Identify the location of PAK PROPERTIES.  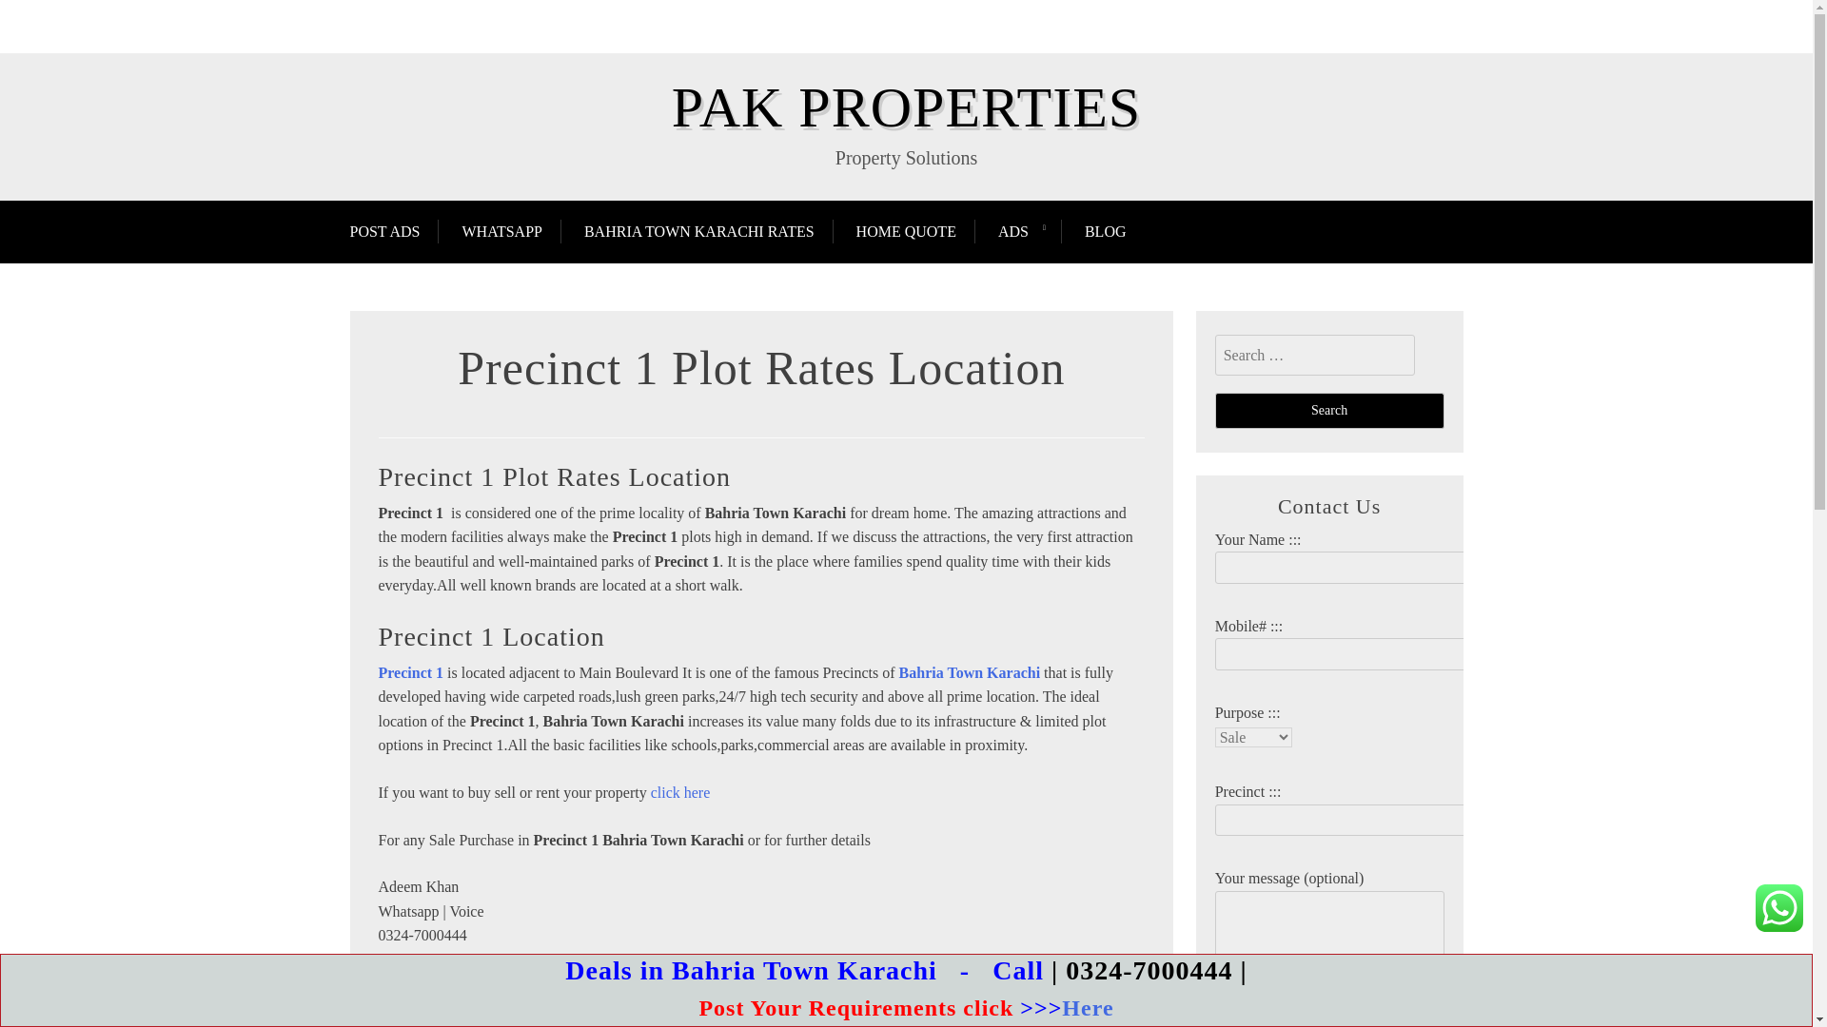
(906, 107).